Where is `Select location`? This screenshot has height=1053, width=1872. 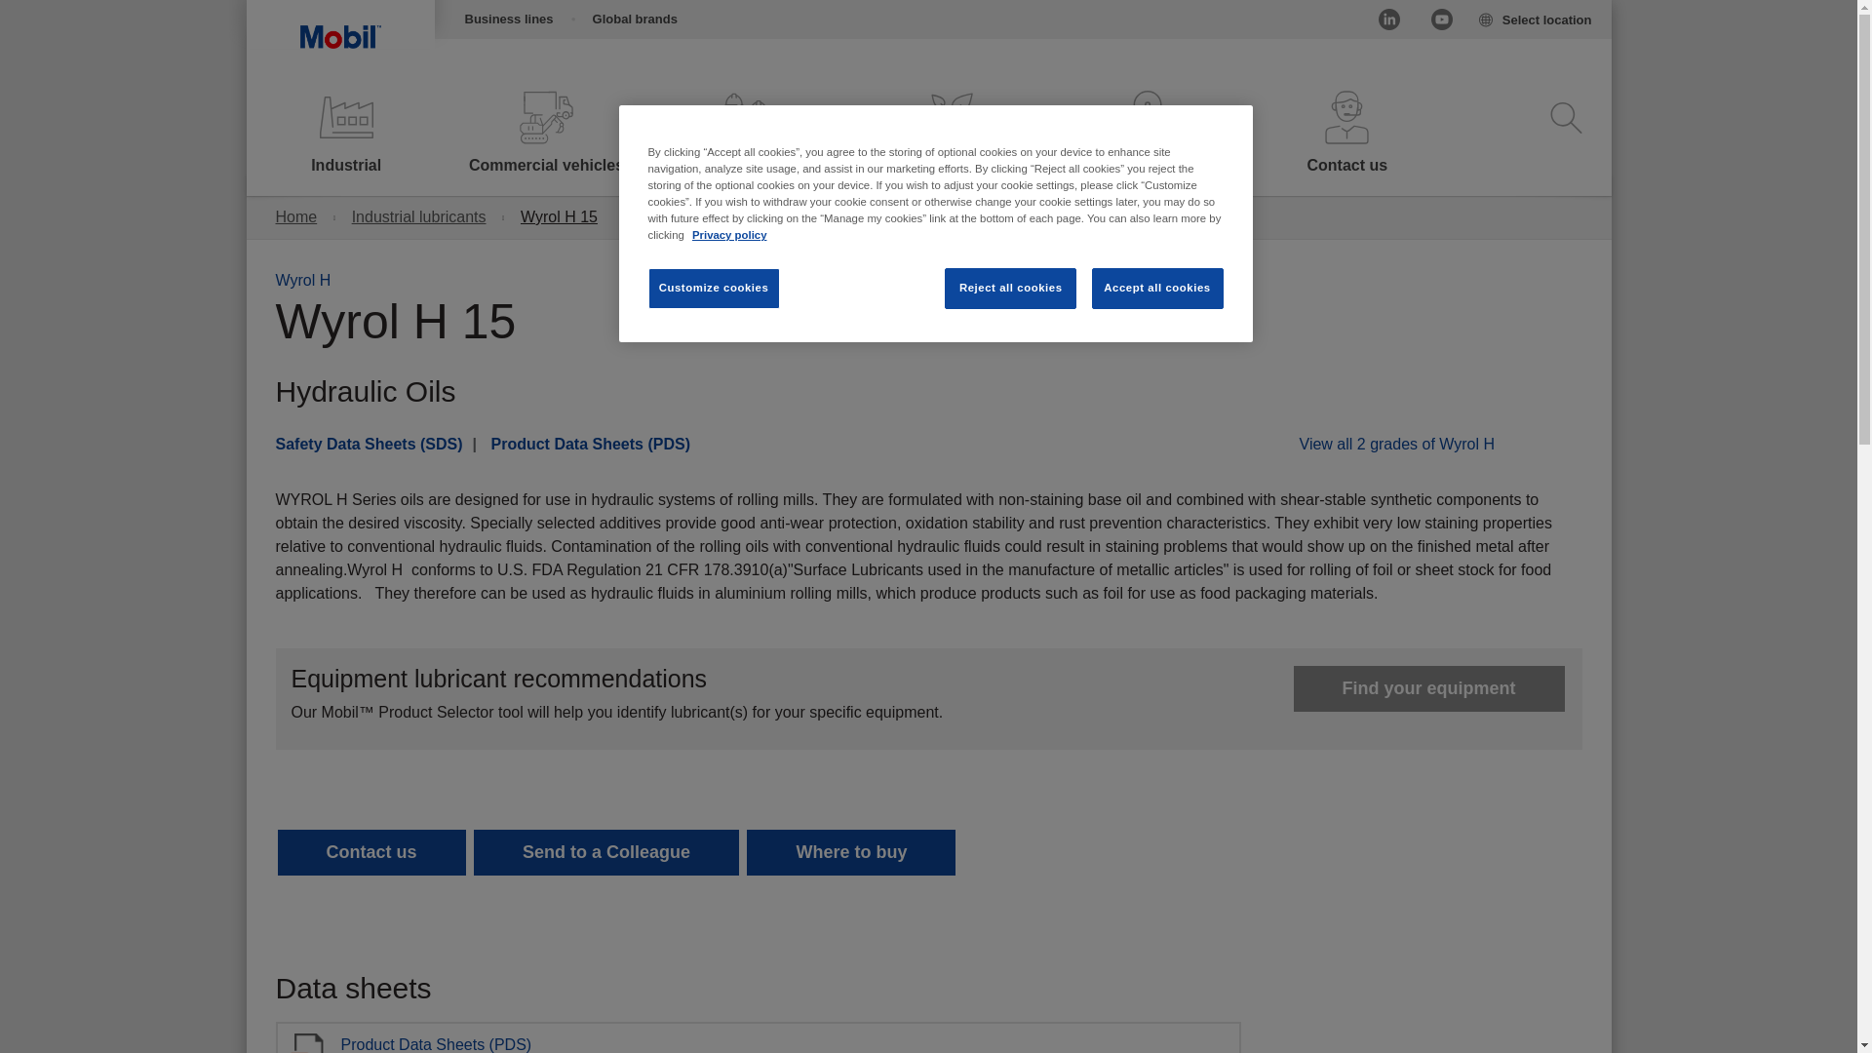
Select location is located at coordinates (1534, 20).